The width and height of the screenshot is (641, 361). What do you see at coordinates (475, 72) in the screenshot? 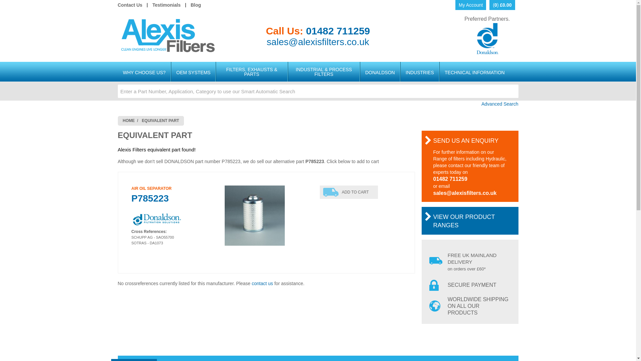
I see `TECHNICAL INFORMATION` at bounding box center [475, 72].